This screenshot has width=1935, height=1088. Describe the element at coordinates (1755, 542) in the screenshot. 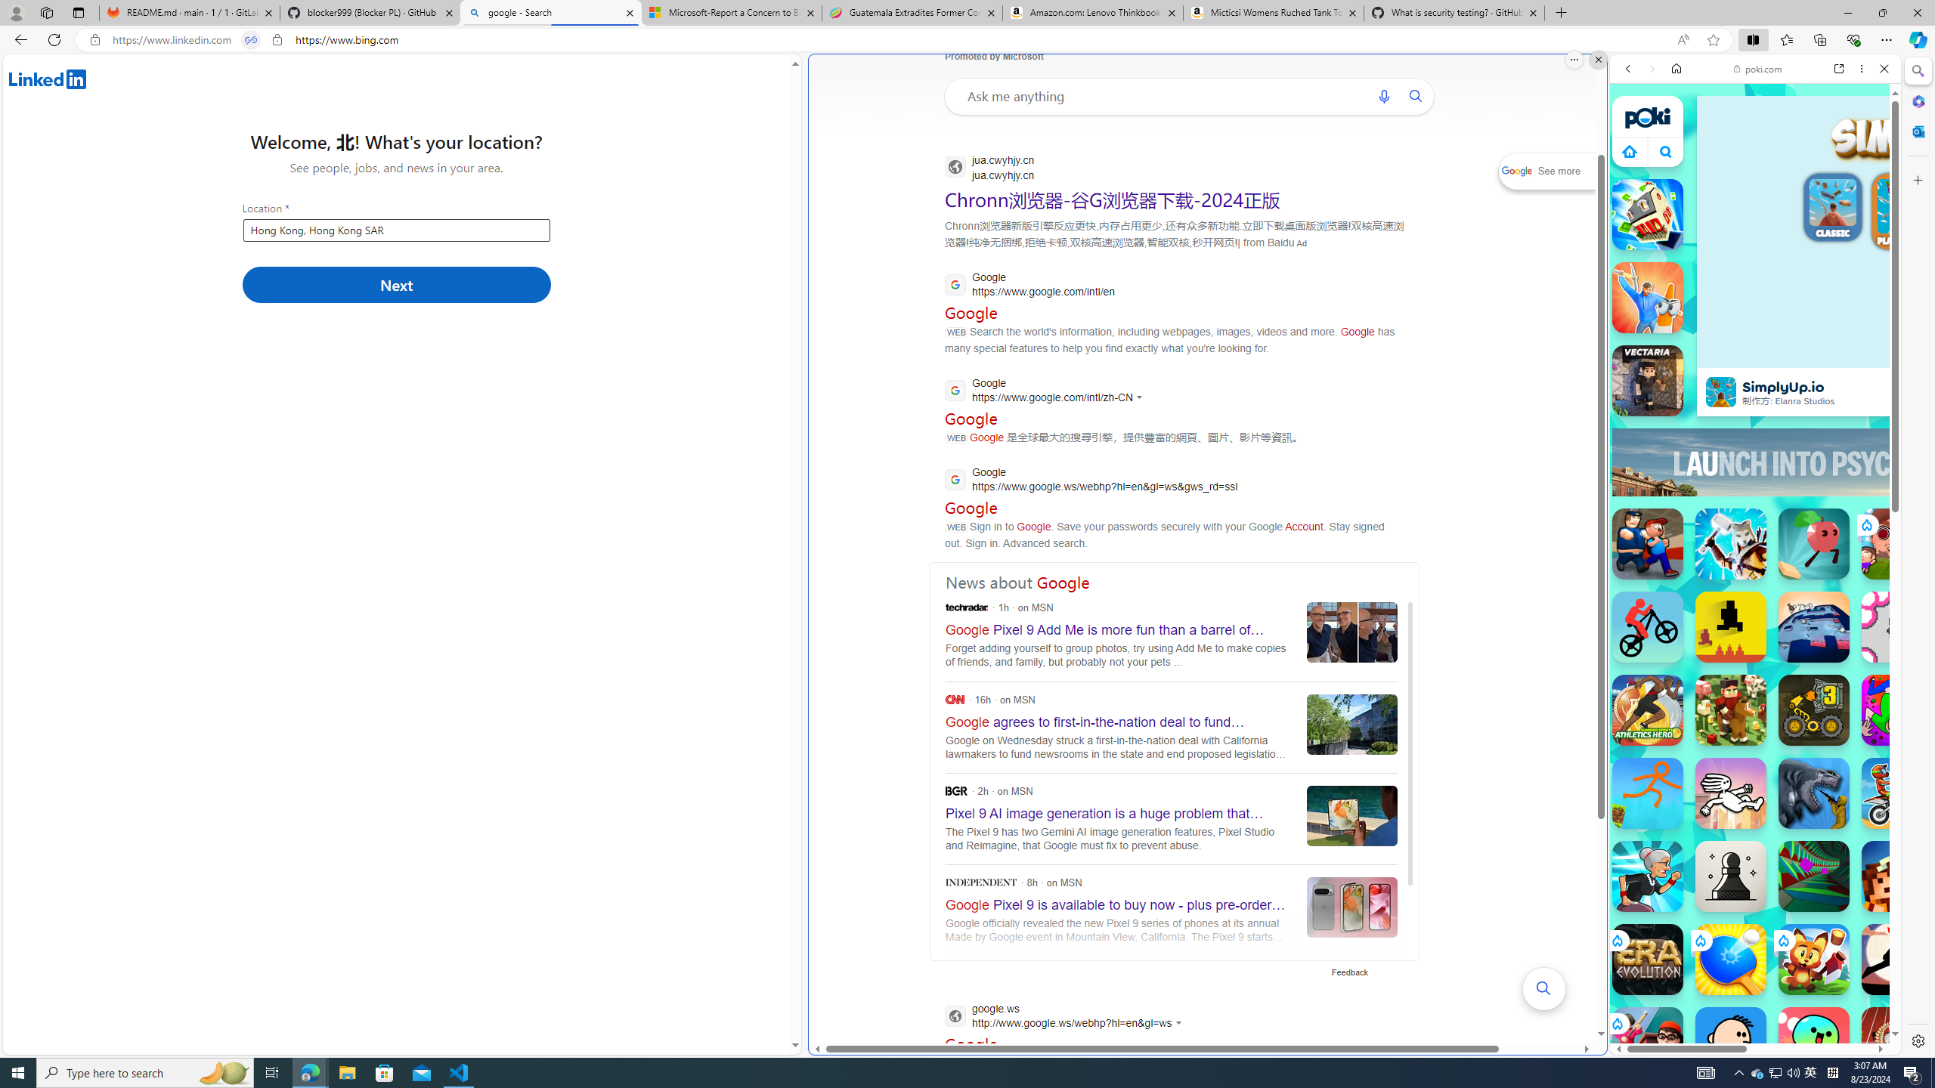

I see `Games for Girls` at that location.